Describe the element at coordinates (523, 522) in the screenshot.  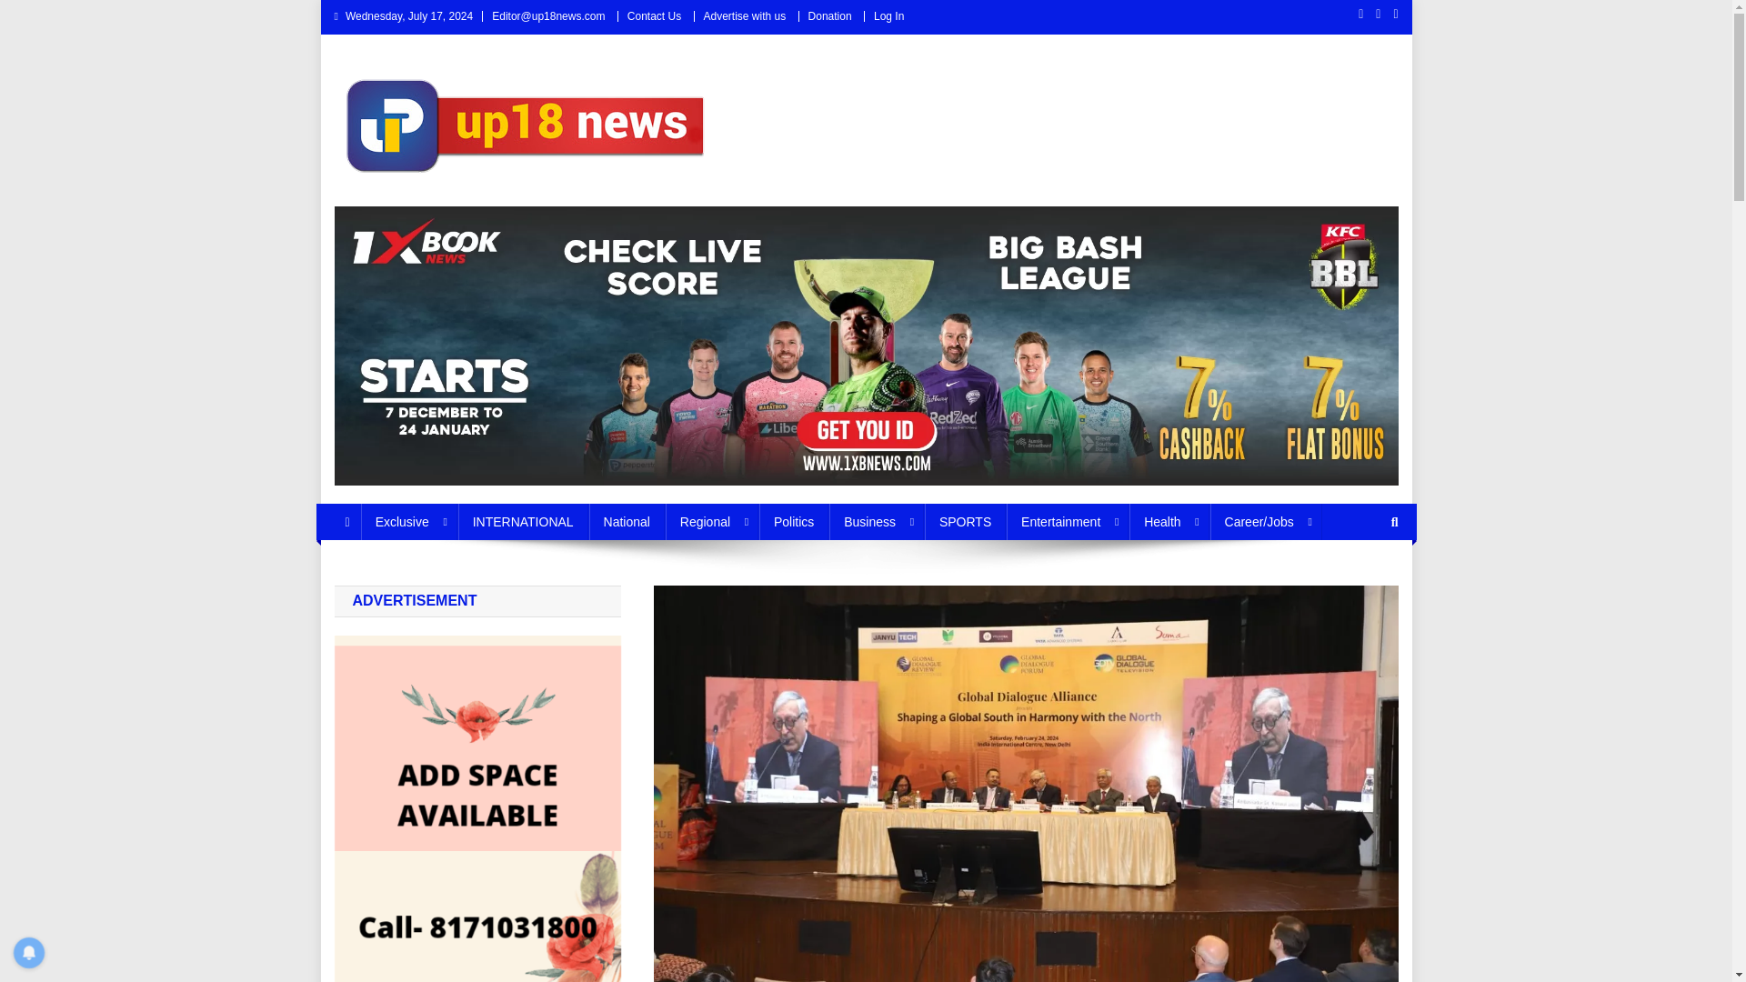
I see `INTERNATIONAL News` at that location.